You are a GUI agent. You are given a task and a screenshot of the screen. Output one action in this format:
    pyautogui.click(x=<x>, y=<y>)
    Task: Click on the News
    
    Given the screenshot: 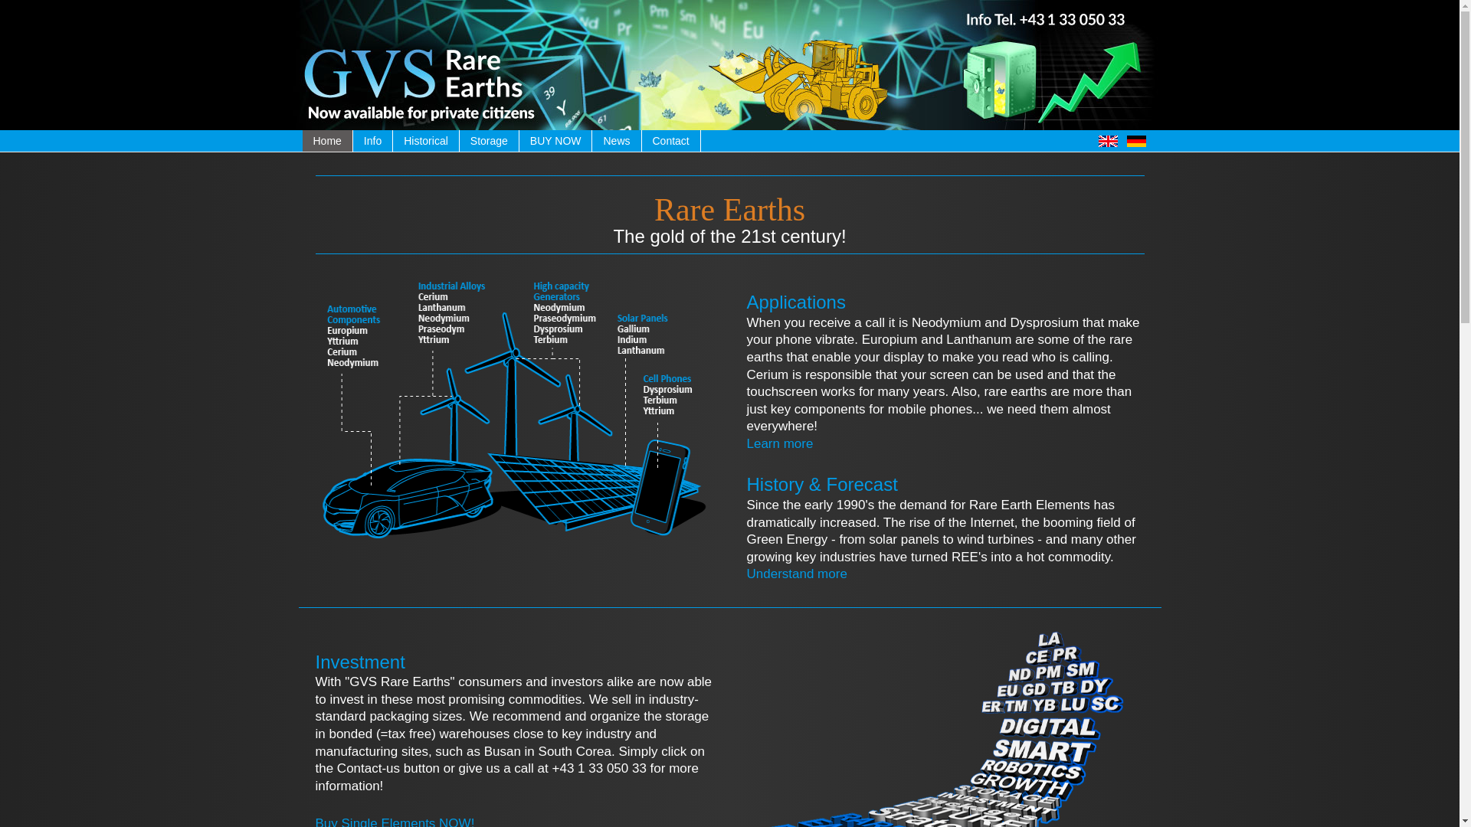 What is the action you would take?
    pyautogui.click(x=617, y=140)
    